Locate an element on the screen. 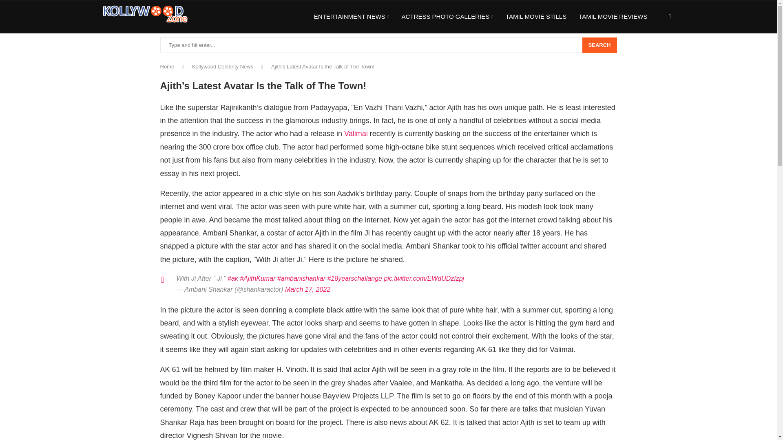 This screenshot has height=440, width=783. TAMIL MOVIE STILLS is located at coordinates (536, 17).